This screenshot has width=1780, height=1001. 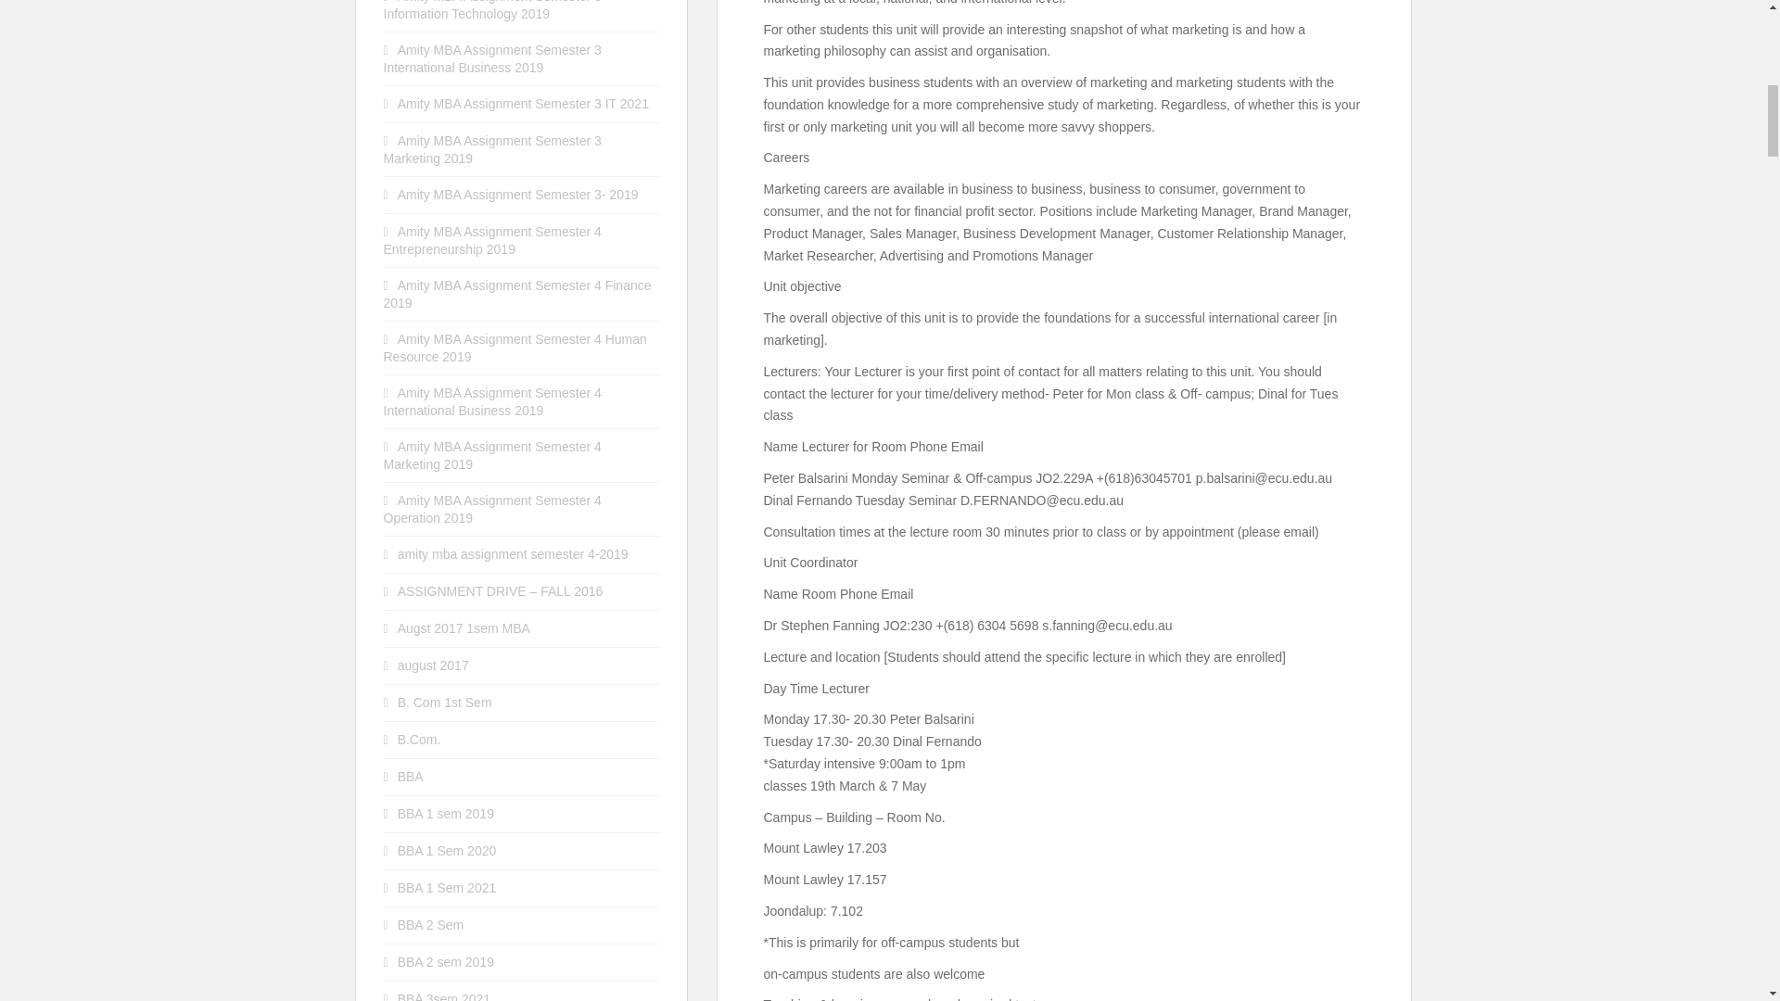 What do you see at coordinates (517, 195) in the screenshot?
I see `Amity MBA Assignment Semester 3- 2019` at bounding box center [517, 195].